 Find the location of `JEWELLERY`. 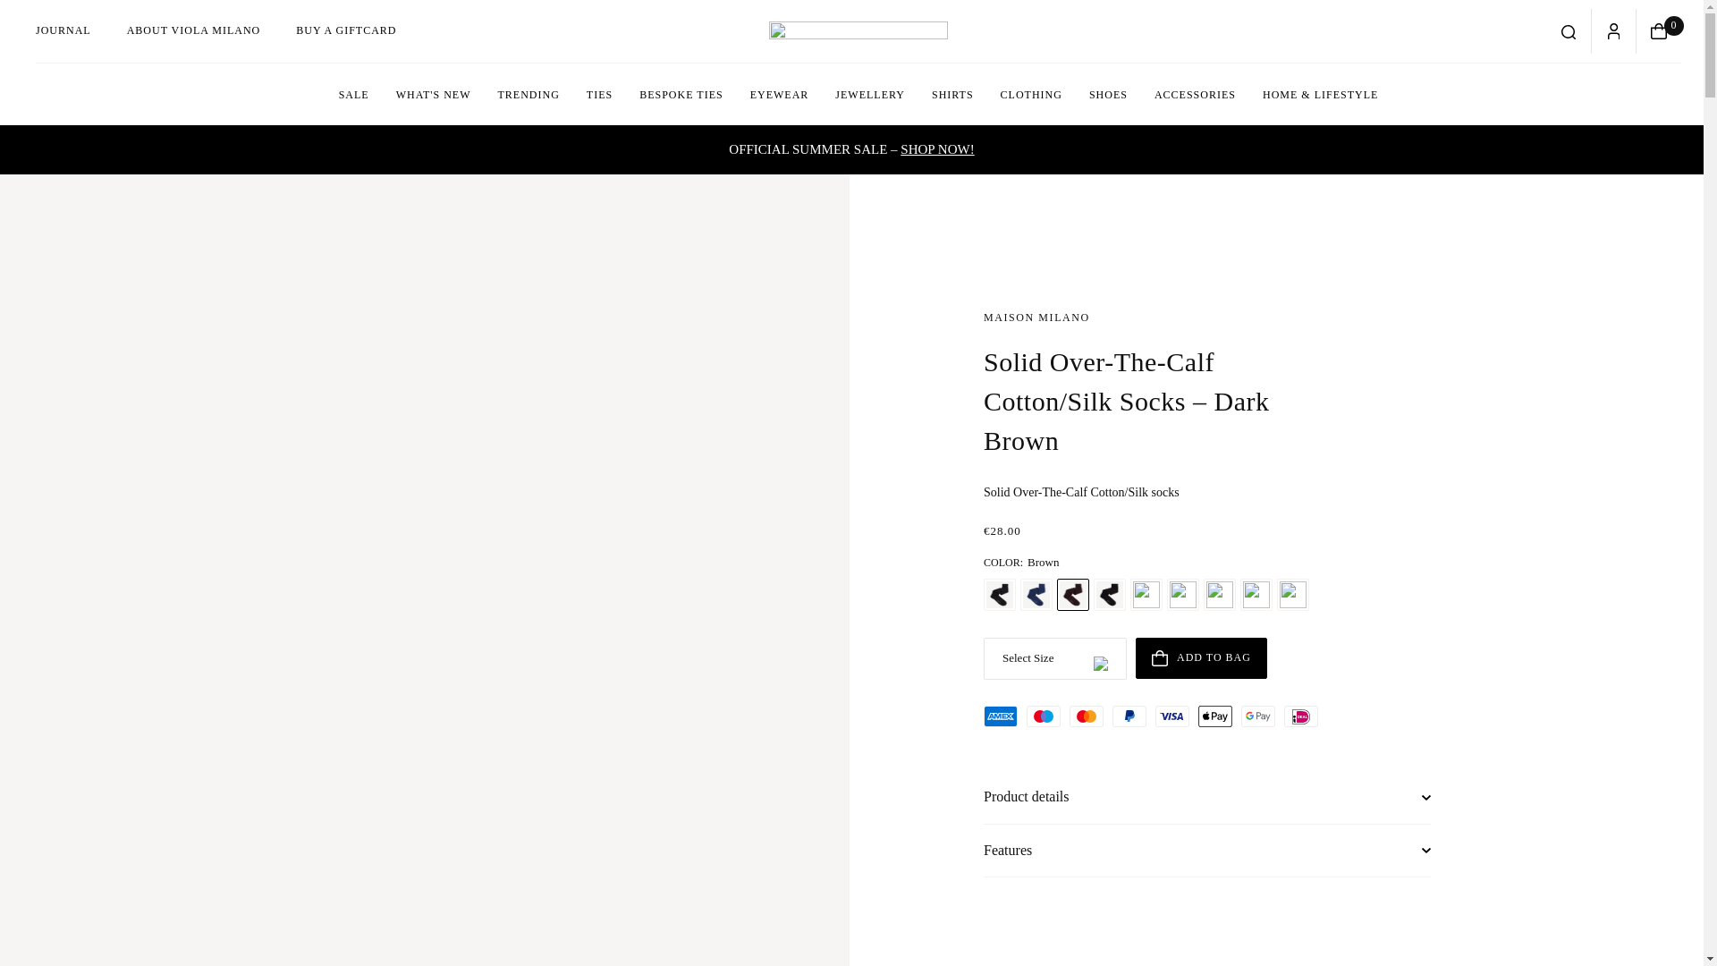

JEWELLERY is located at coordinates (870, 94).